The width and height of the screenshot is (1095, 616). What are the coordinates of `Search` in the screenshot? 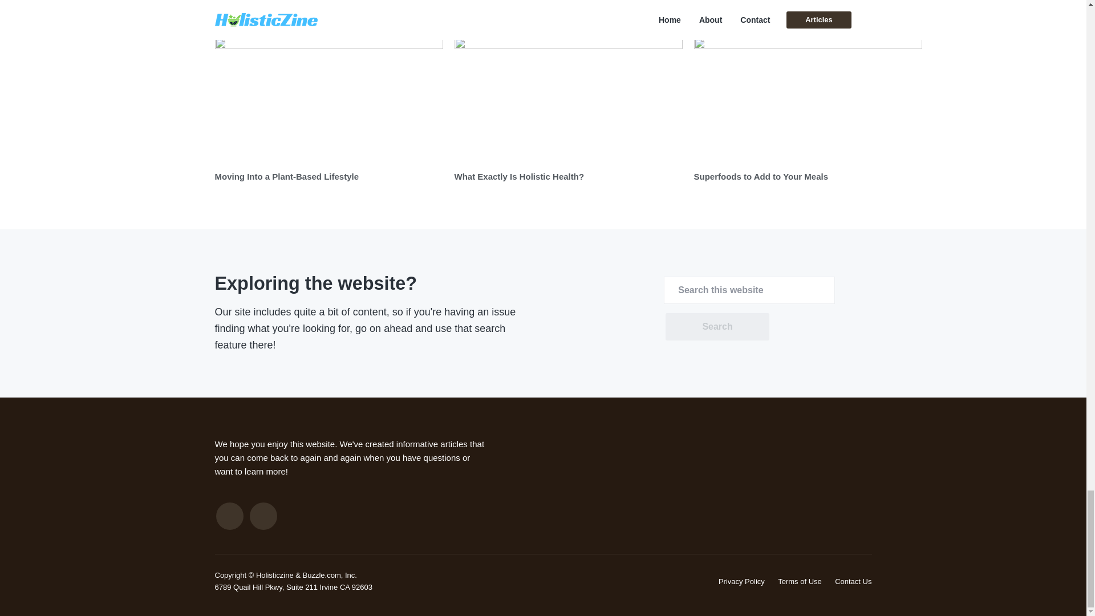 It's located at (717, 326).